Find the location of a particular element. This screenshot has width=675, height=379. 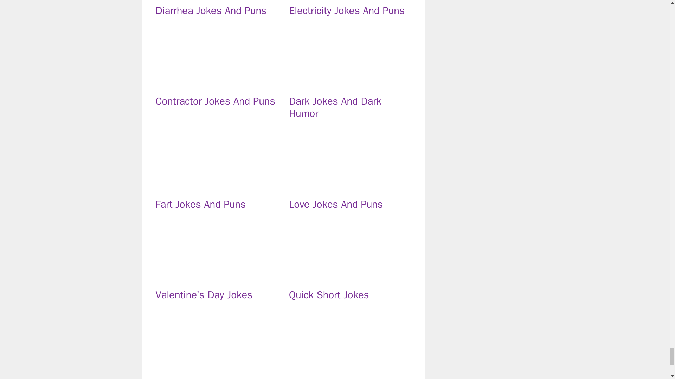

Diarrhea Jokes And Puns is located at coordinates (211, 11).